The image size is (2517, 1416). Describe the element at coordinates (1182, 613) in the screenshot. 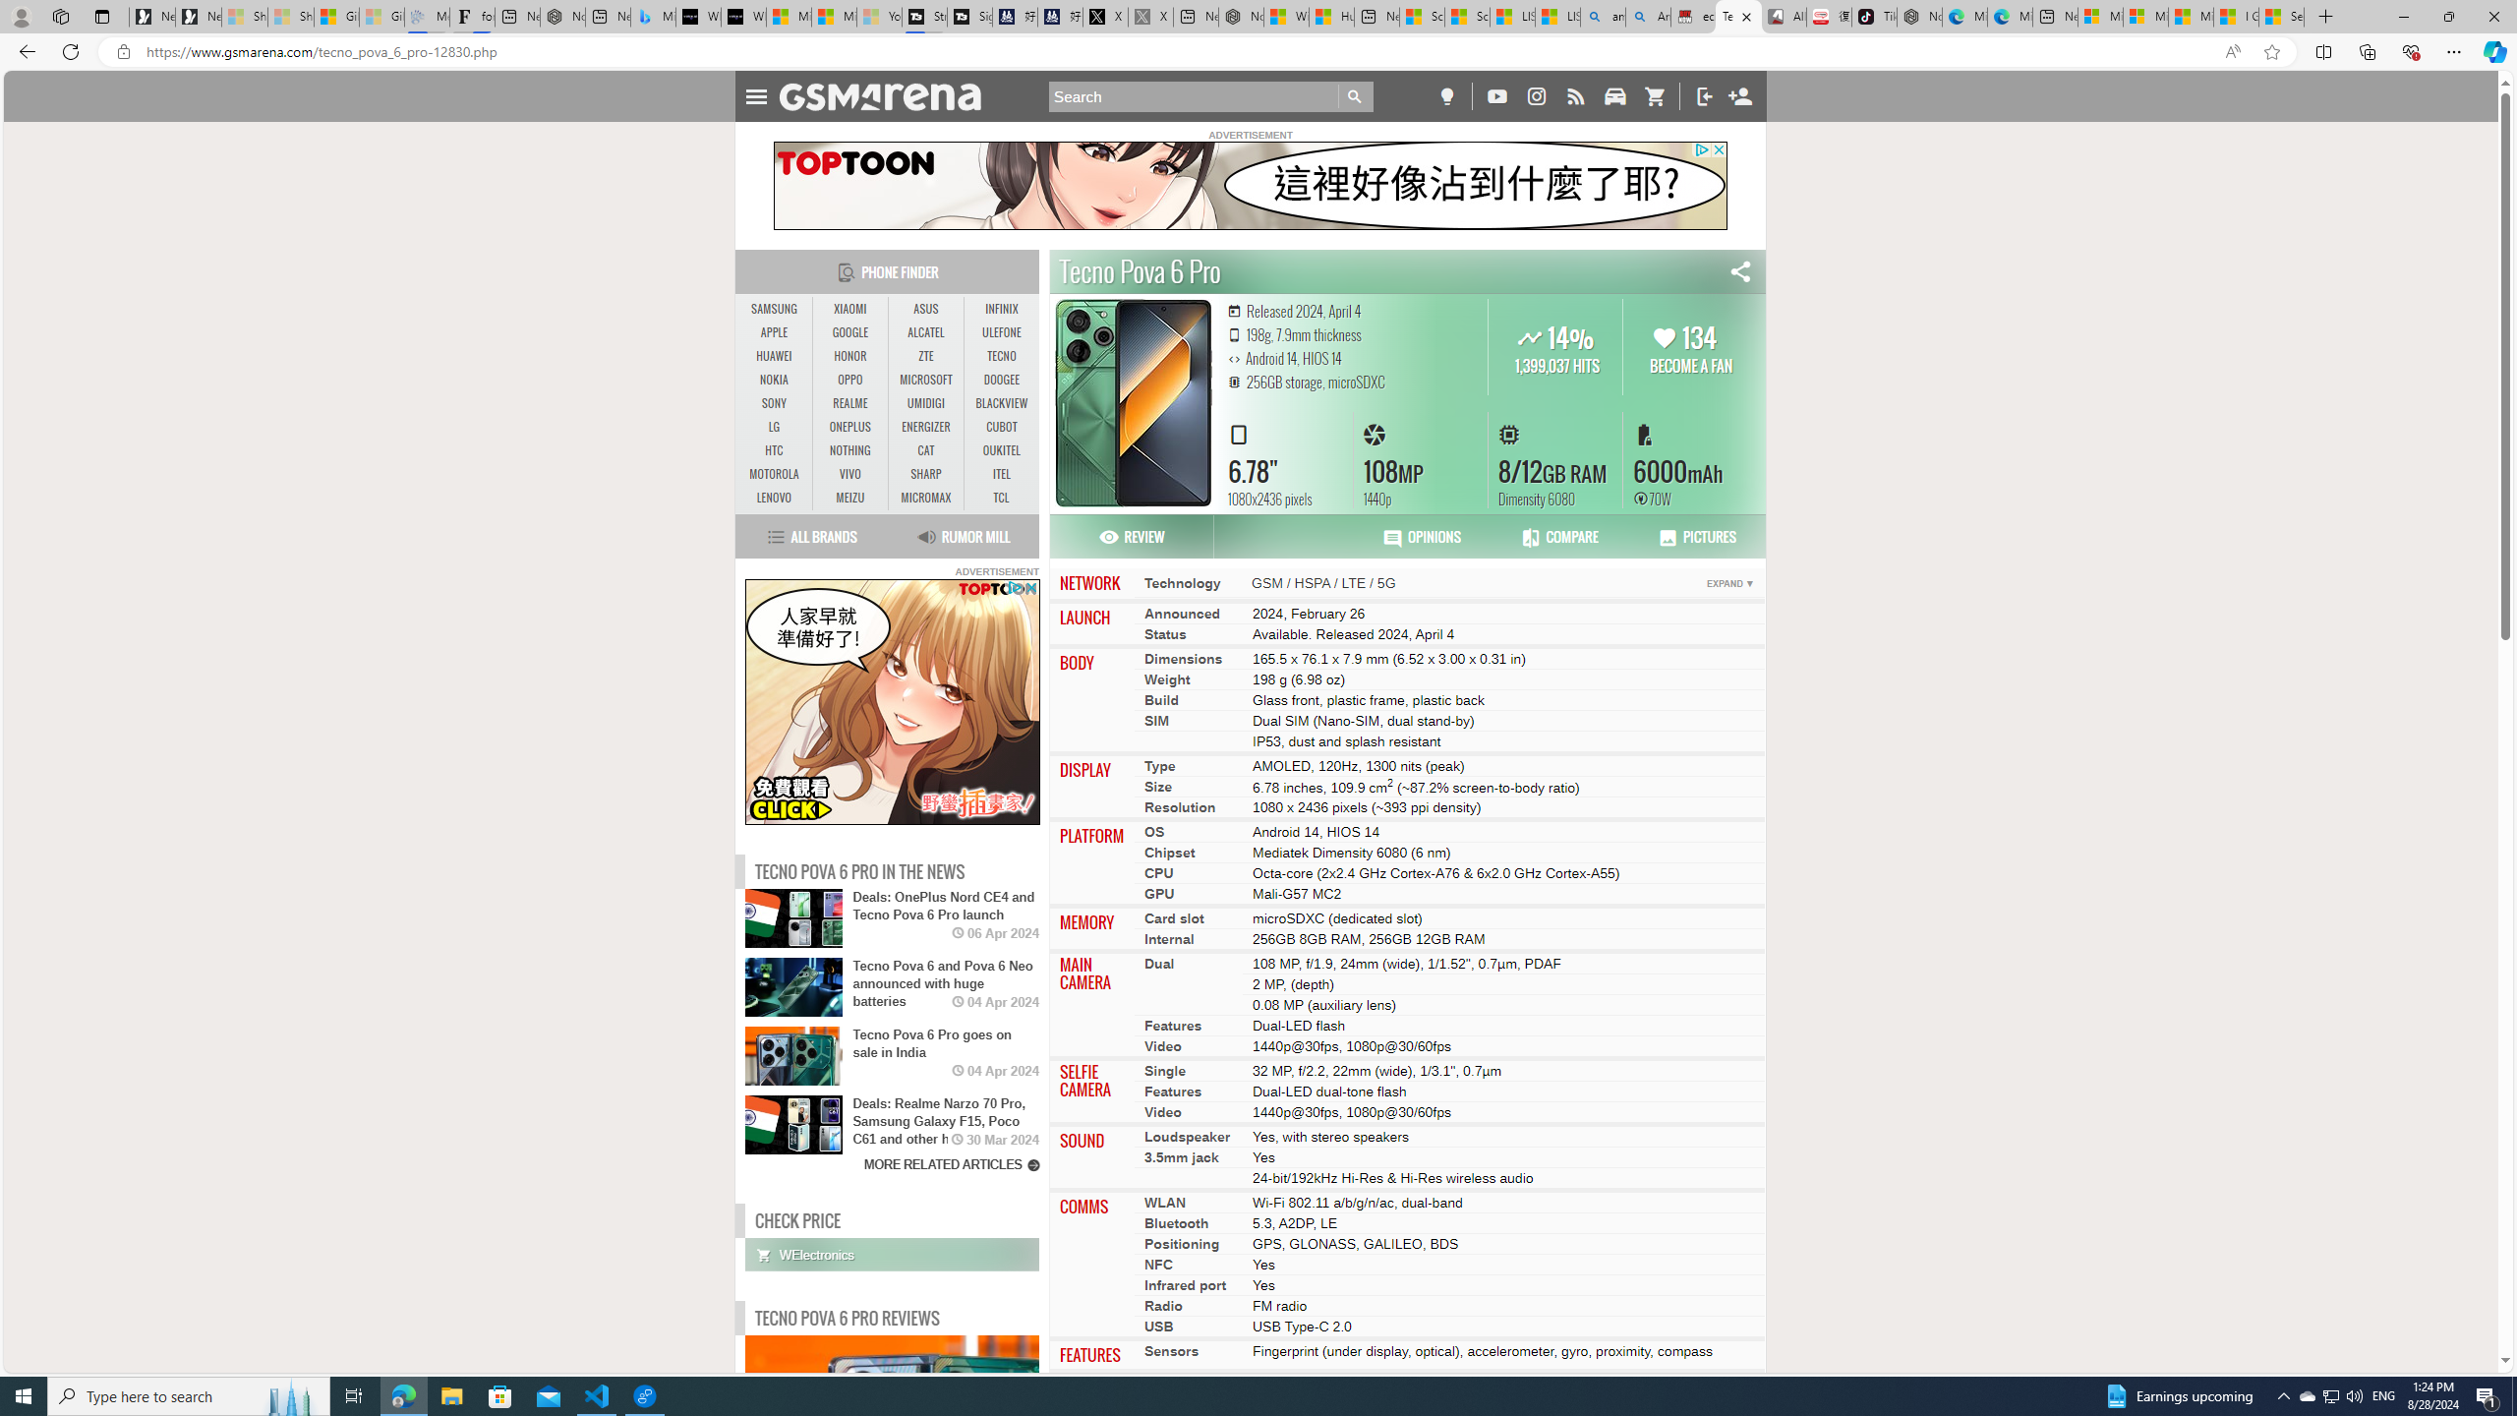

I see `Announced` at that location.